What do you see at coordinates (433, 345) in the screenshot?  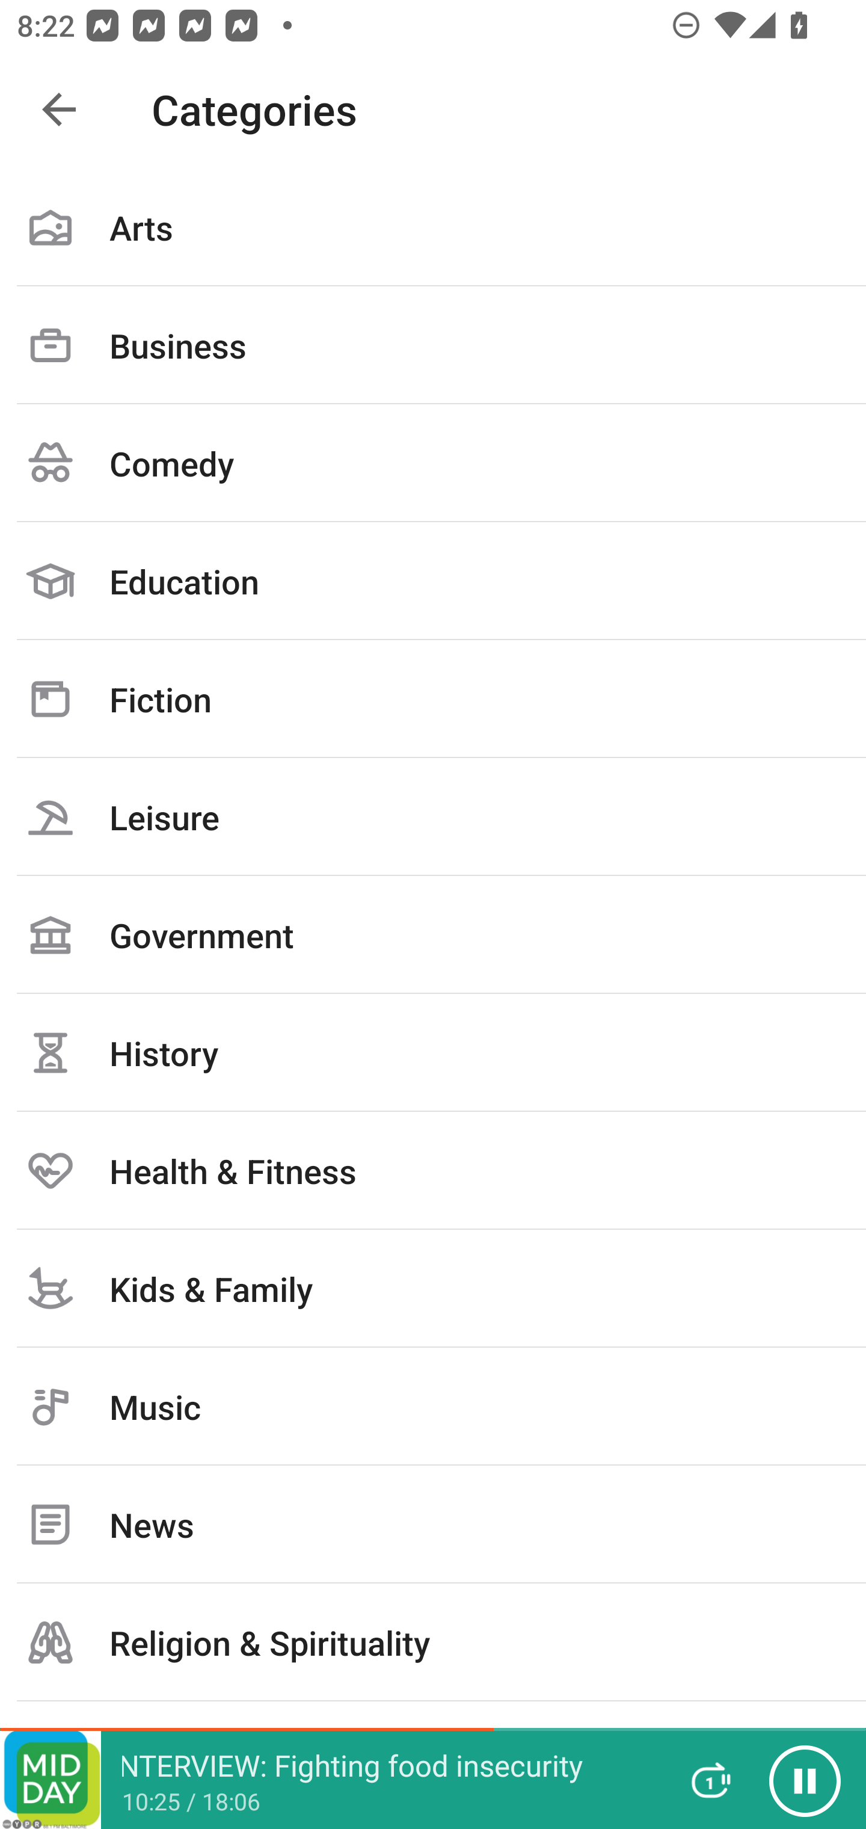 I see `Business` at bounding box center [433, 345].